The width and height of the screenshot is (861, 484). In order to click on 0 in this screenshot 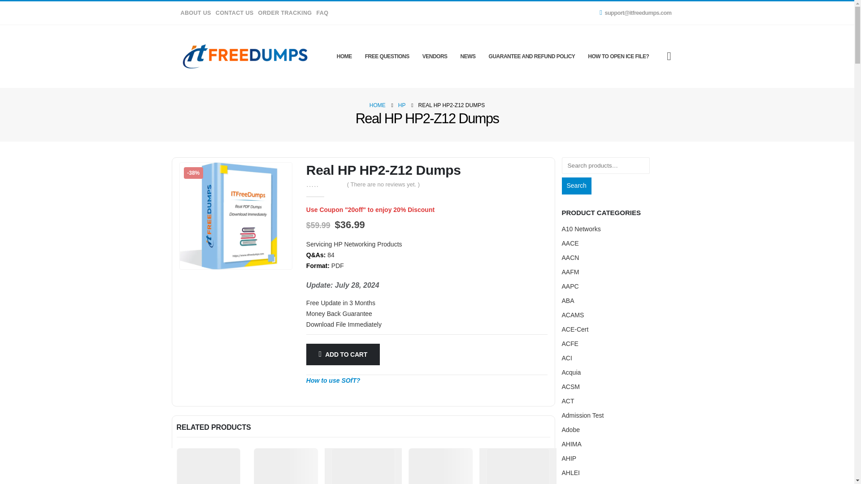, I will do `click(324, 184)`.